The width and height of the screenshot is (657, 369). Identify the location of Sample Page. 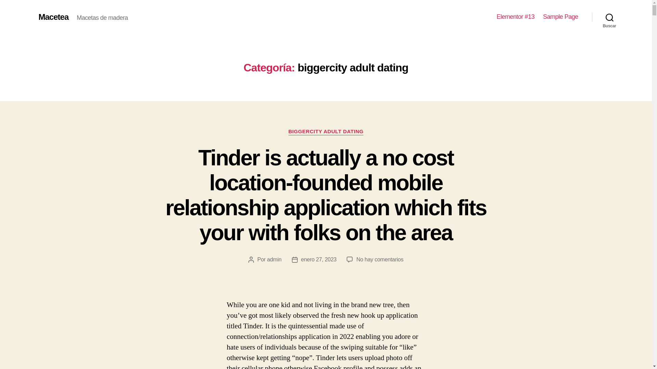
(561, 17).